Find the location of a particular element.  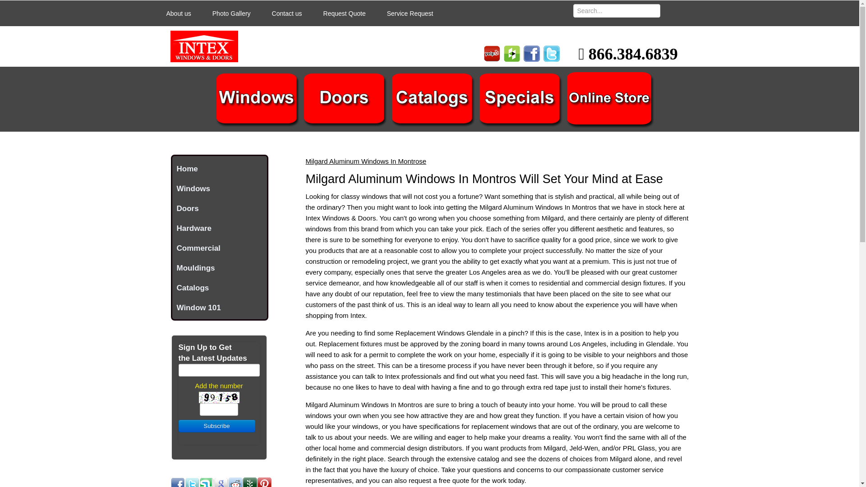

Google Bookmarks is located at coordinates (221, 482).